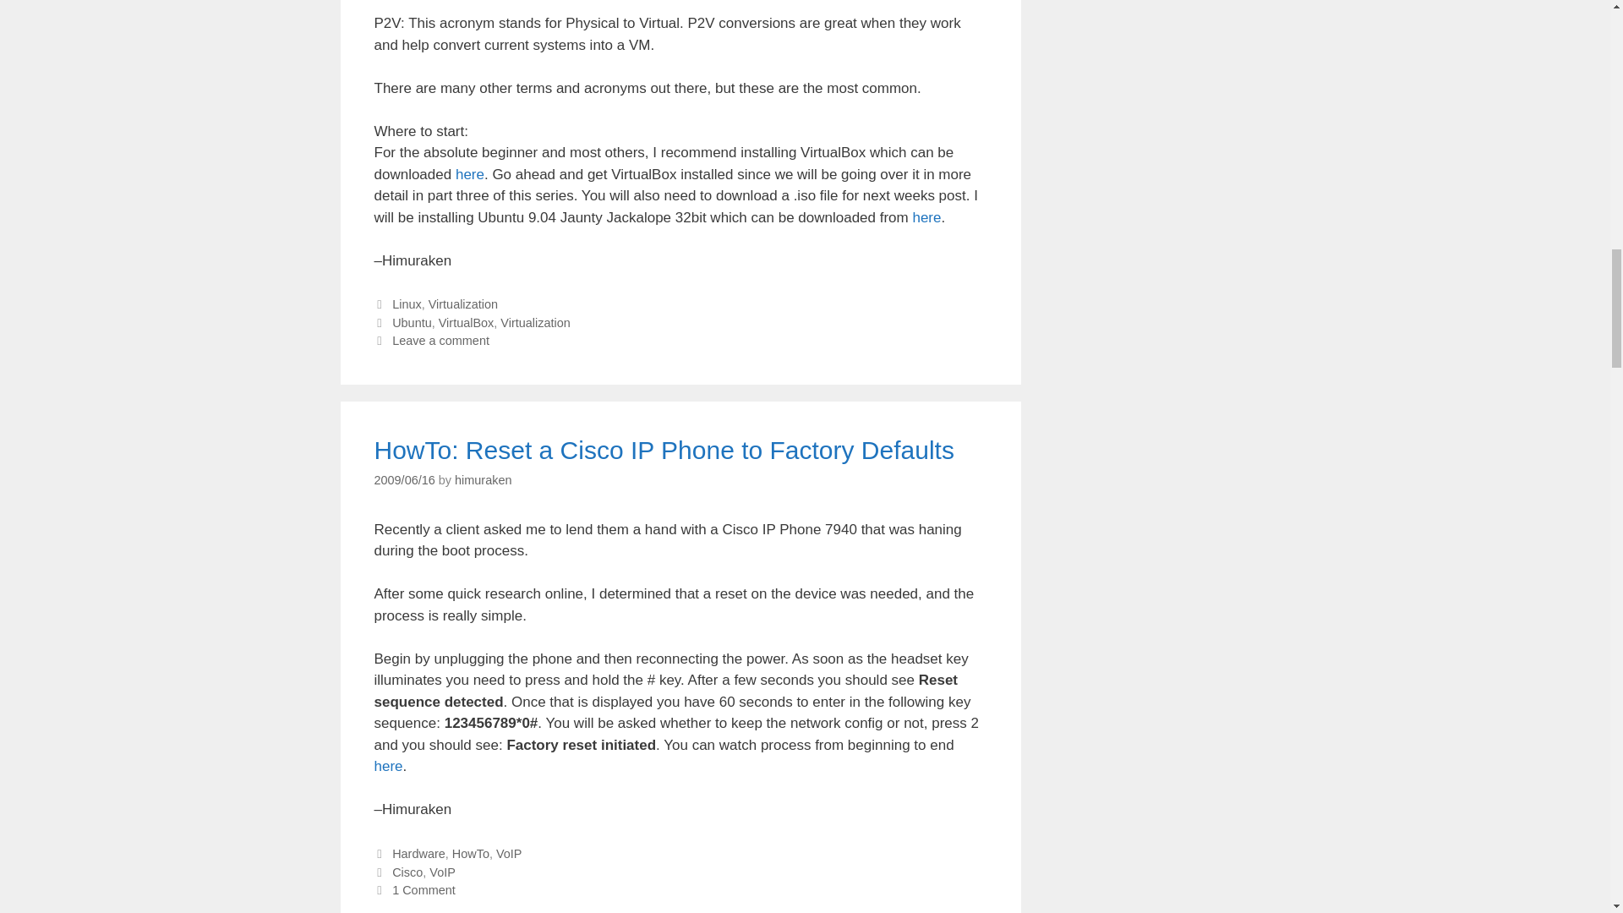  I want to click on Hardware, so click(418, 854).